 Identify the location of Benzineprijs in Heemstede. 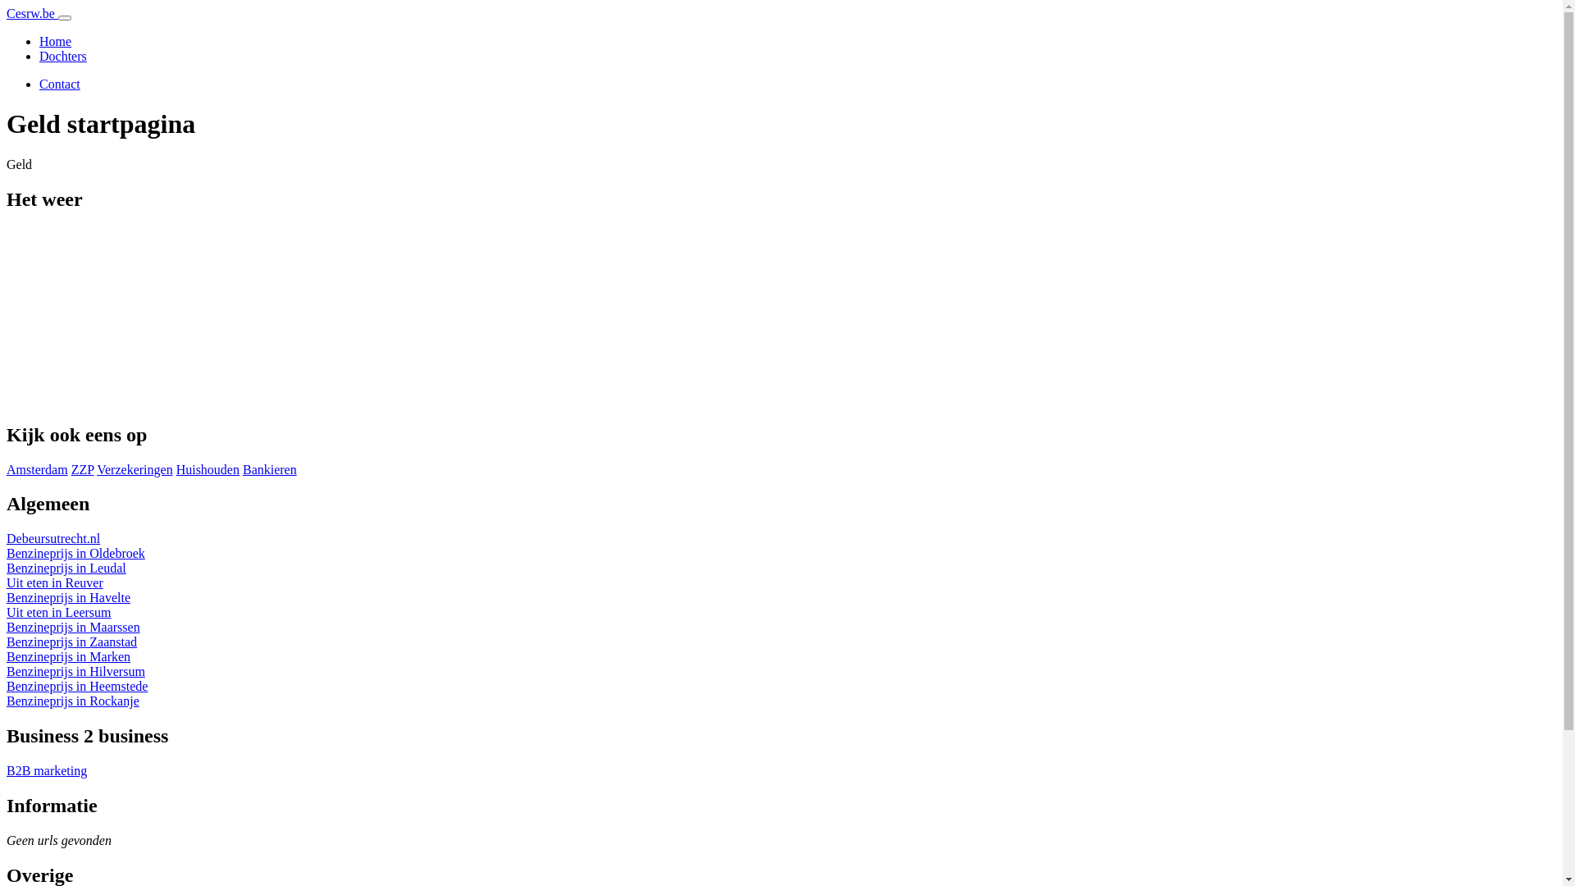
(77, 686).